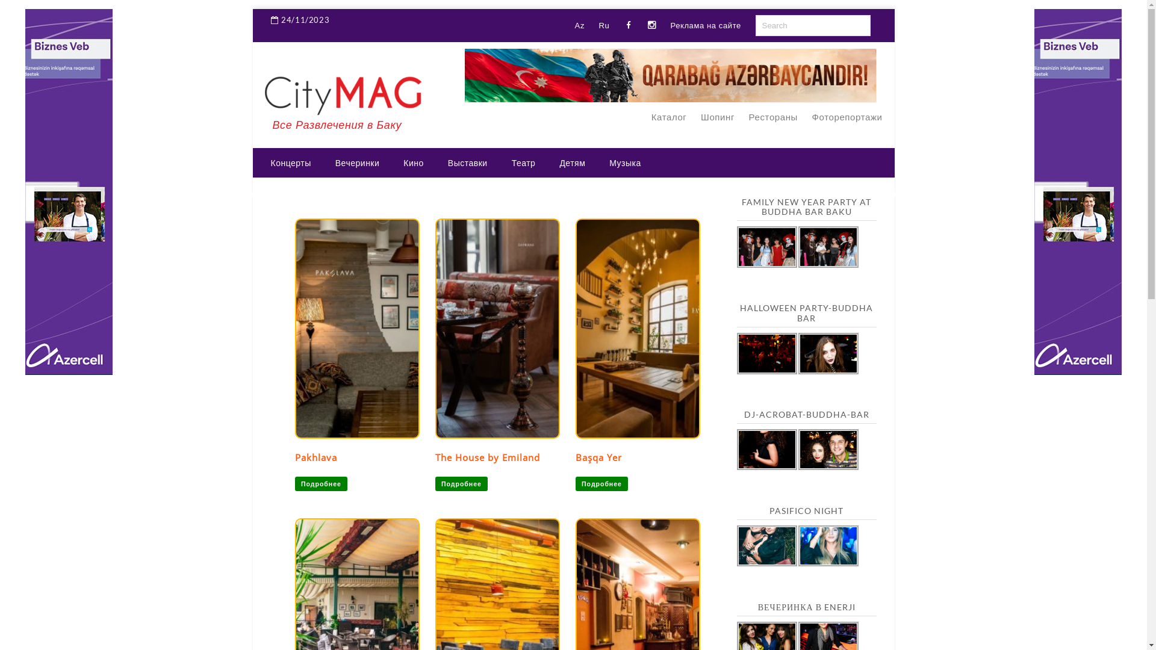 The width and height of the screenshot is (1156, 650). I want to click on Az, so click(580, 25).